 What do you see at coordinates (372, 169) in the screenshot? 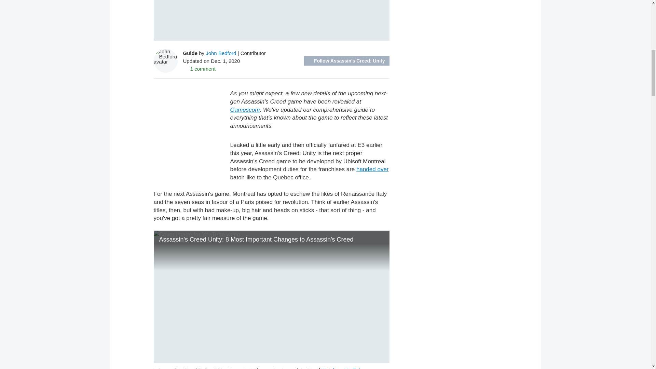
I see `handed over` at bounding box center [372, 169].